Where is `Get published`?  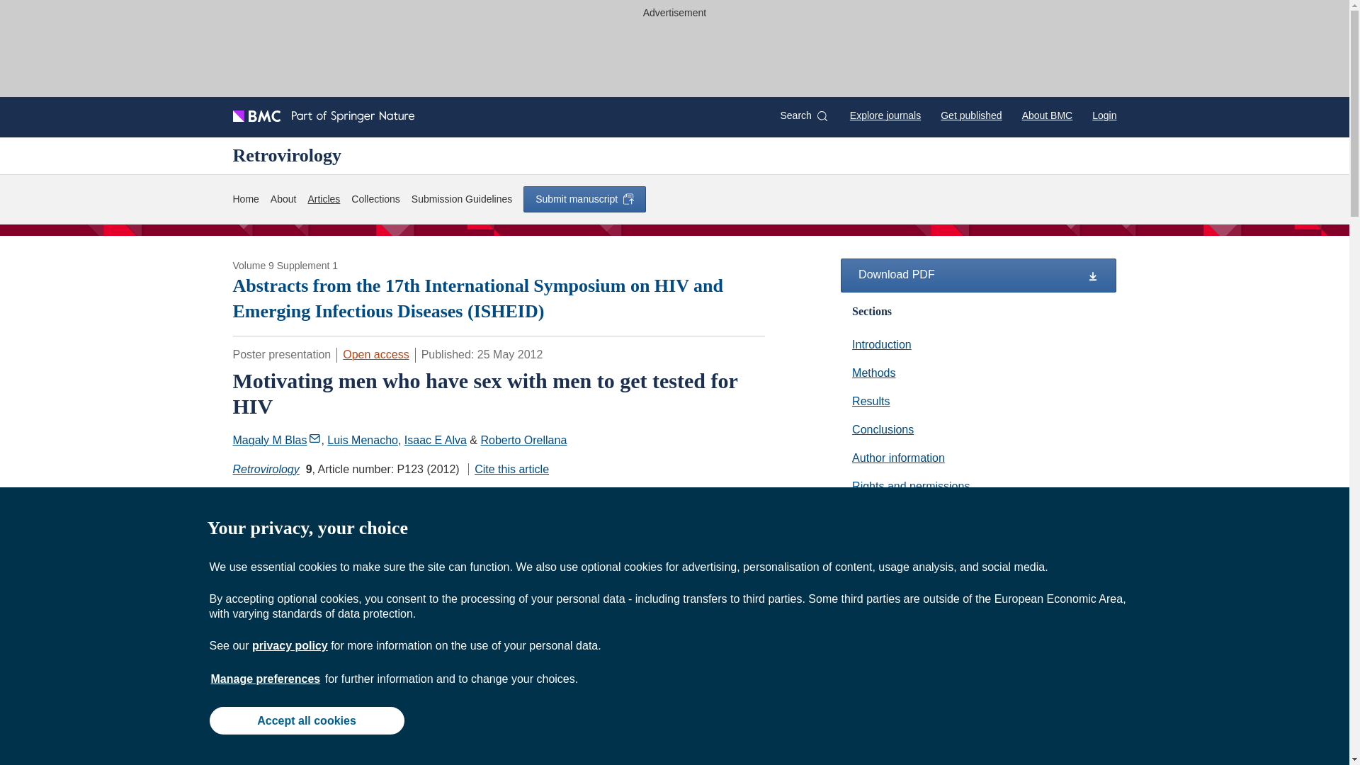 Get published is located at coordinates (970, 115).